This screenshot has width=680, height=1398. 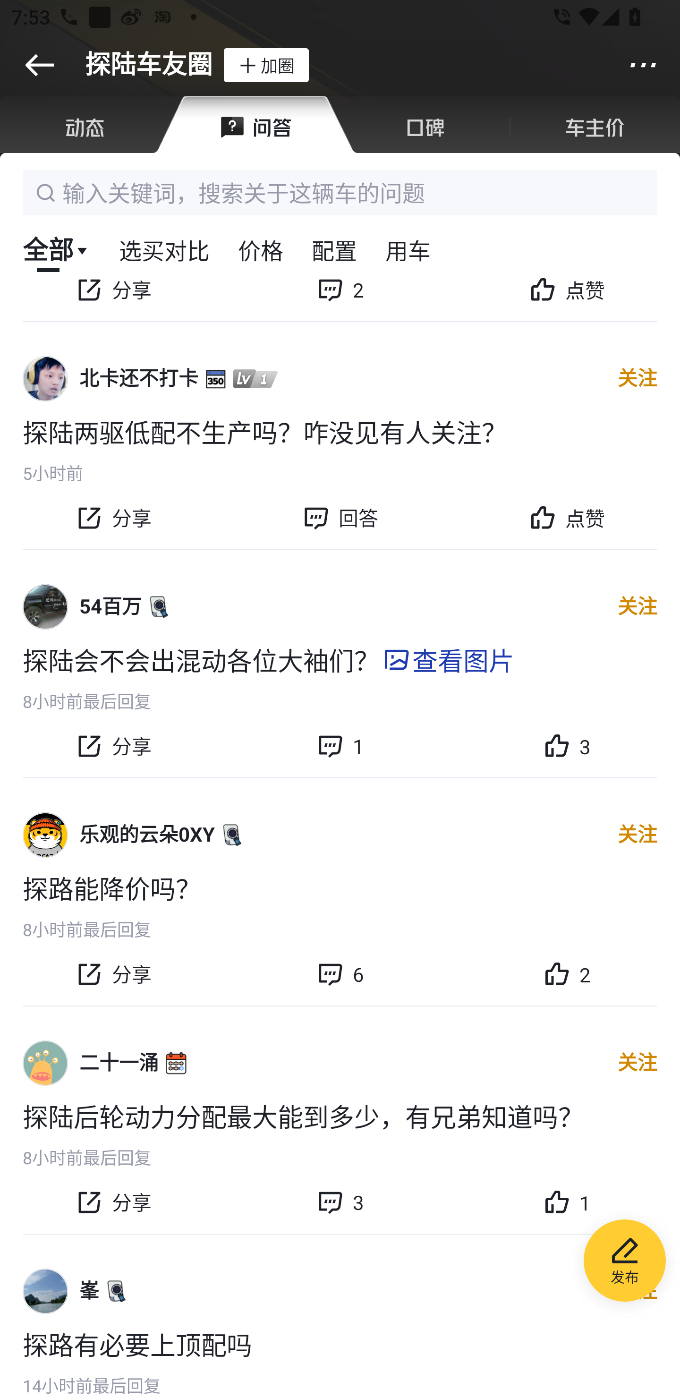 What do you see at coordinates (340, 193) in the screenshot?
I see ` 输入关键词，搜索关于这辆车的问题` at bounding box center [340, 193].